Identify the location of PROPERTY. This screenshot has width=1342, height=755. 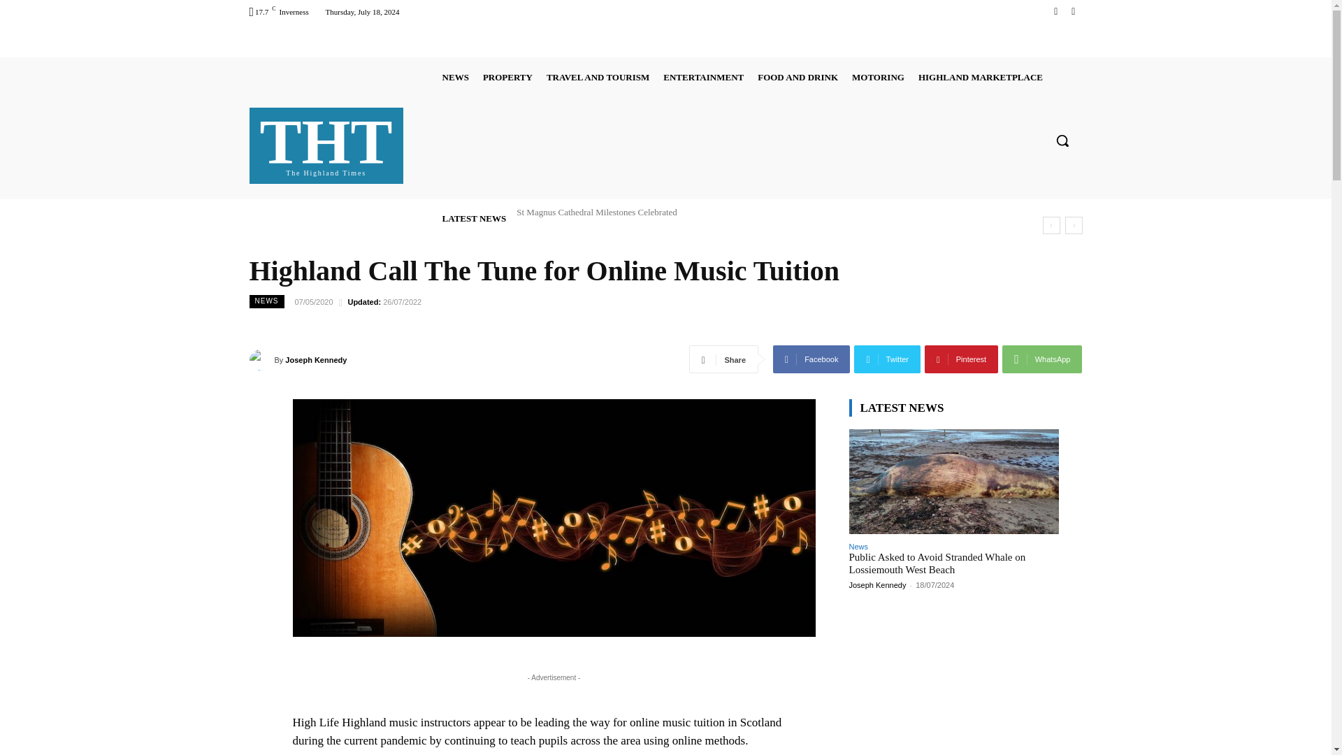
(1072, 11).